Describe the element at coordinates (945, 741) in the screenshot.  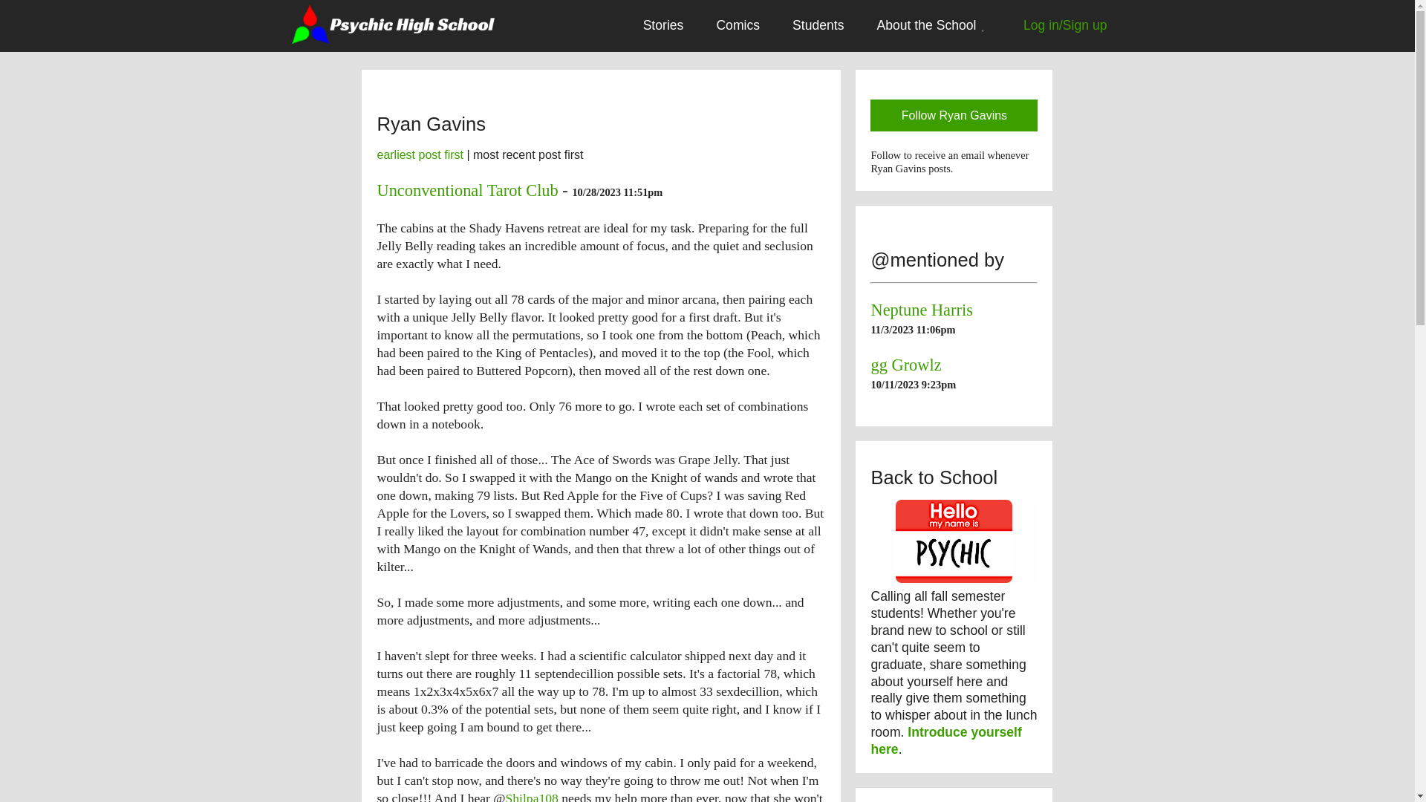
I see `Introduce yourself here` at that location.